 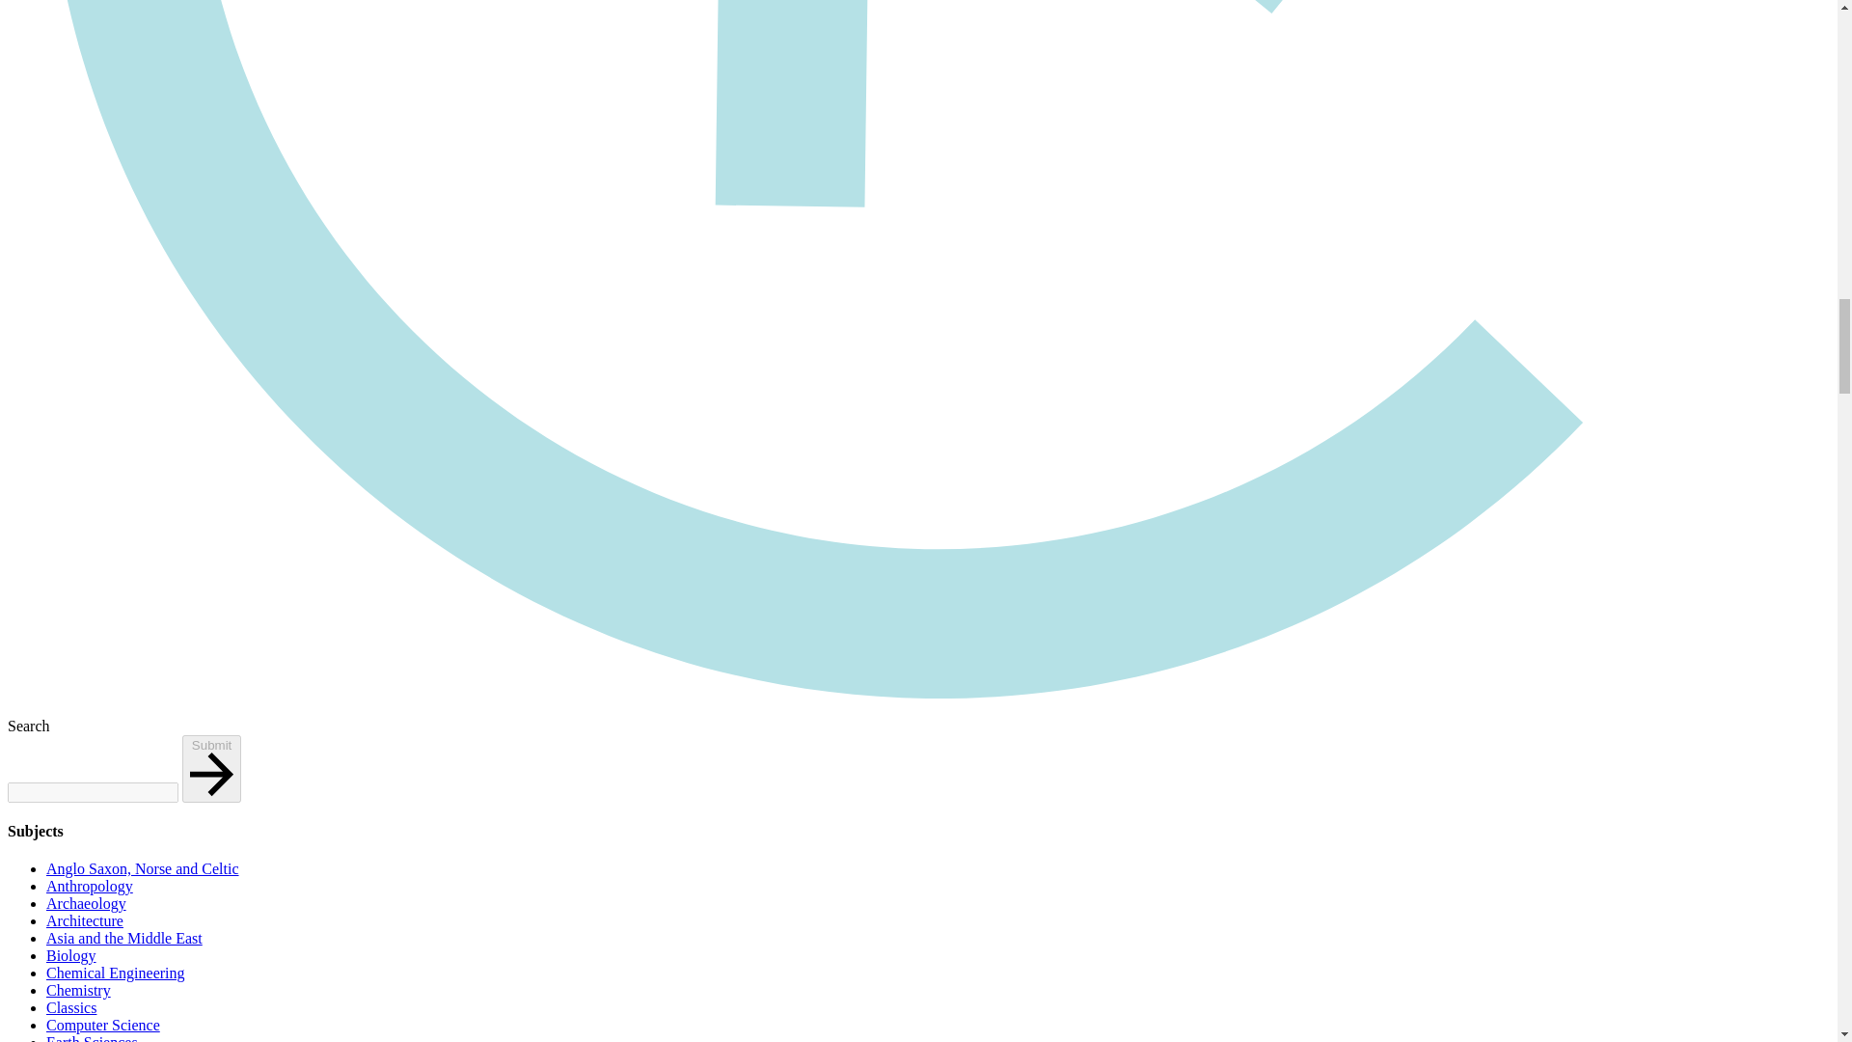 I want to click on Archaeology, so click(x=86, y=903).